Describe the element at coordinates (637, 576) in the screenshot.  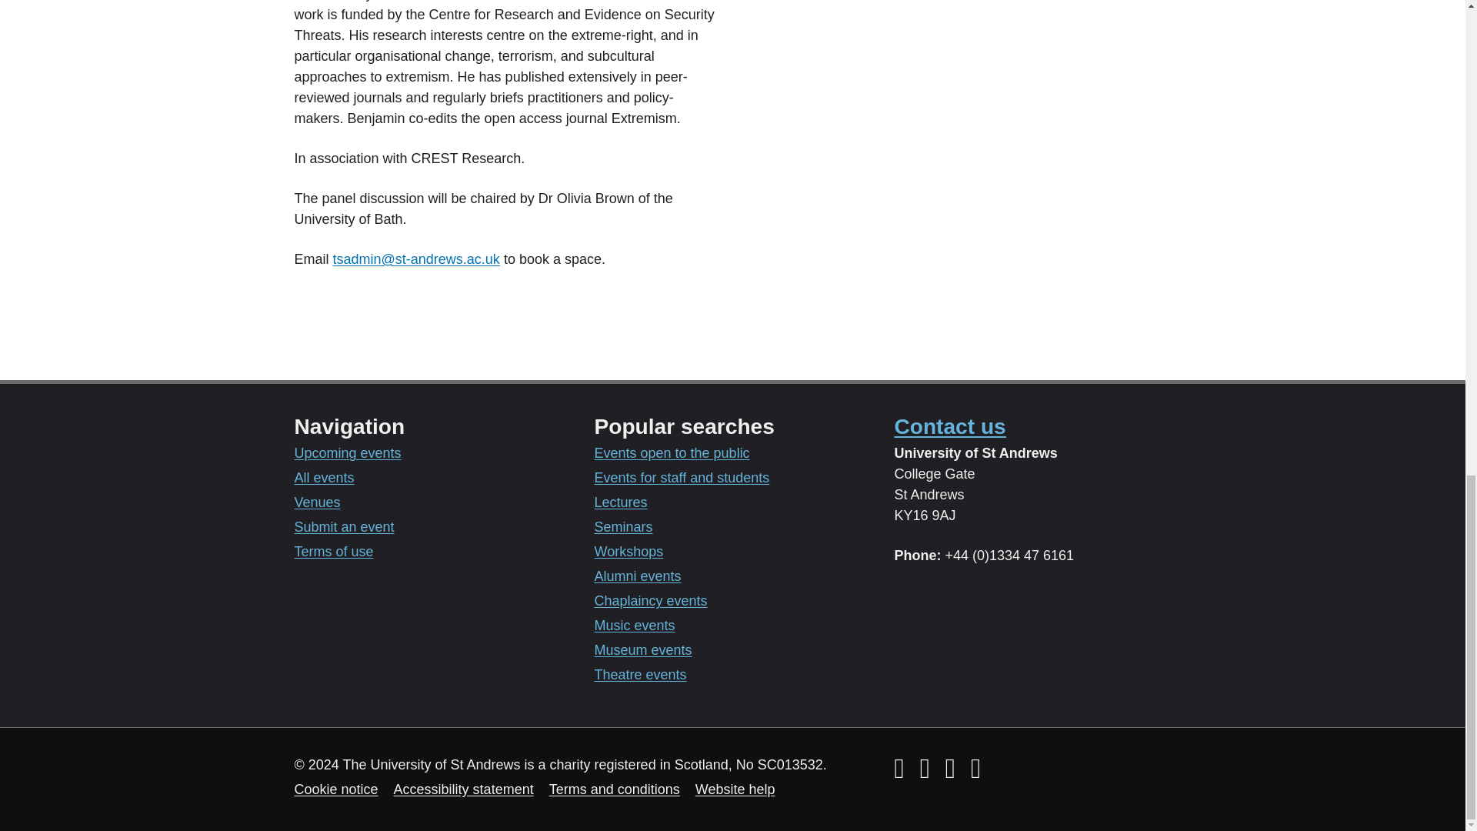
I see `Alumni events` at that location.